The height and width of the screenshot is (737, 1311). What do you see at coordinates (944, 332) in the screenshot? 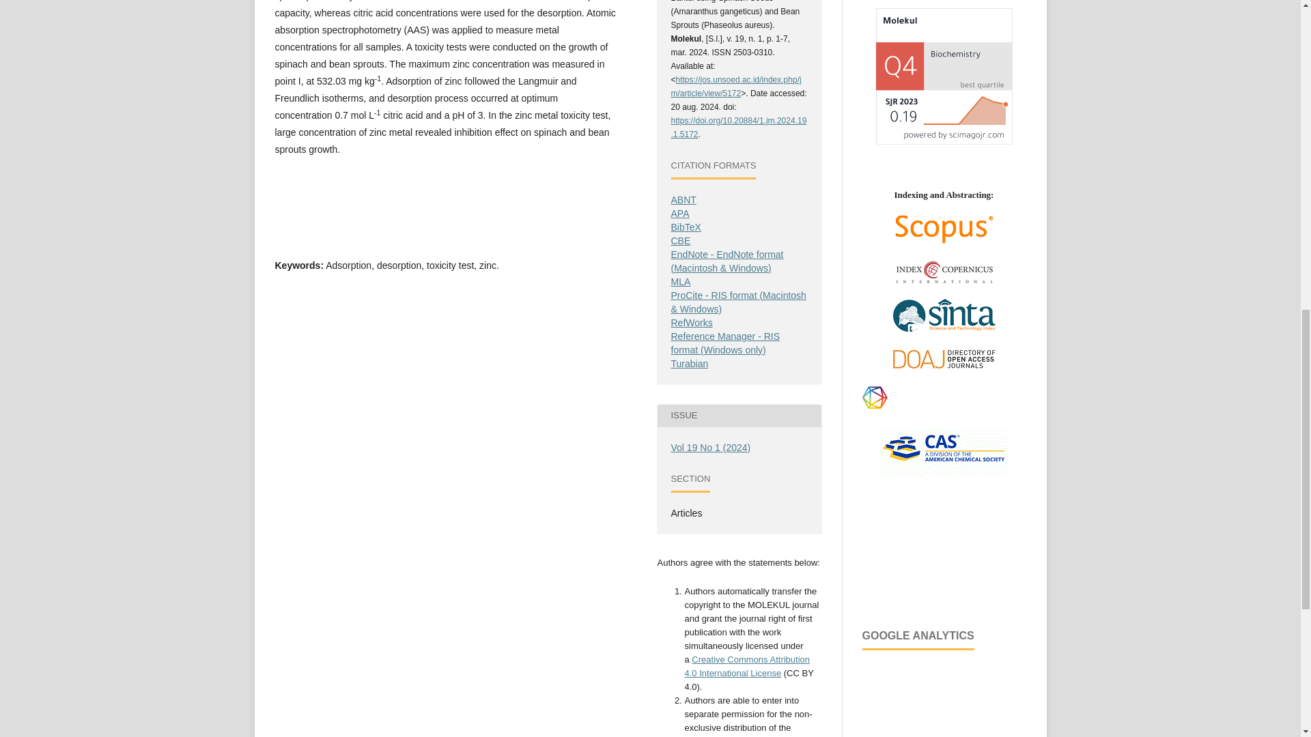
I see `Sinta Molekul` at bounding box center [944, 332].